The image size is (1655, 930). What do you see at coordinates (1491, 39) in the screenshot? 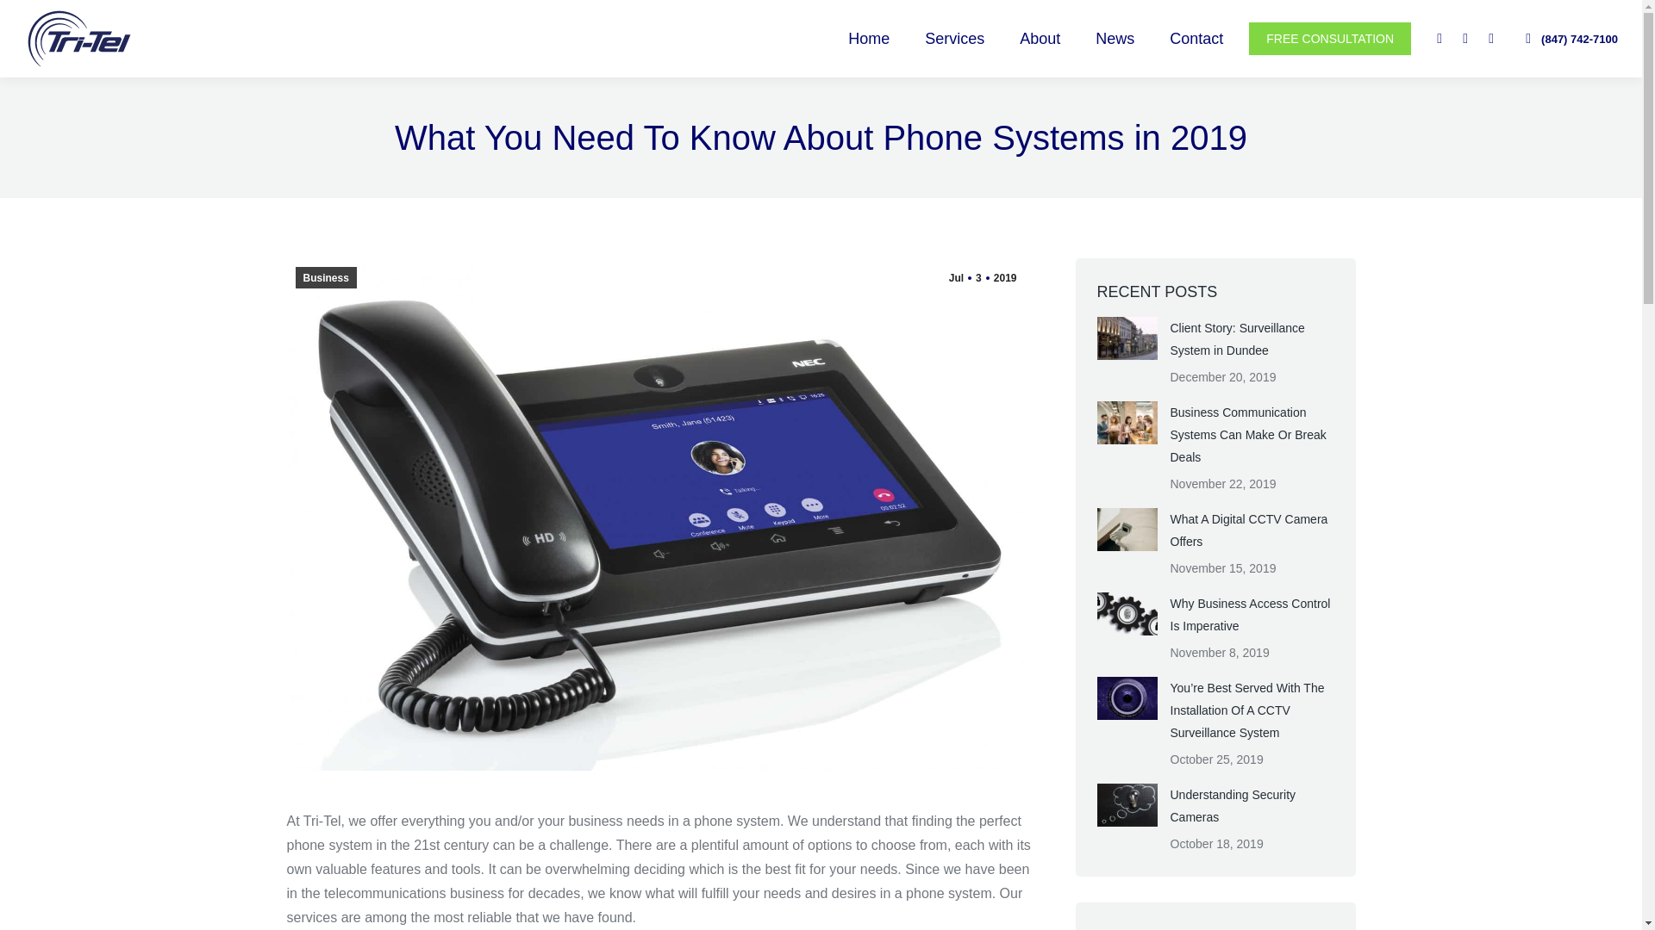
I see `Mail page opens in new window` at bounding box center [1491, 39].